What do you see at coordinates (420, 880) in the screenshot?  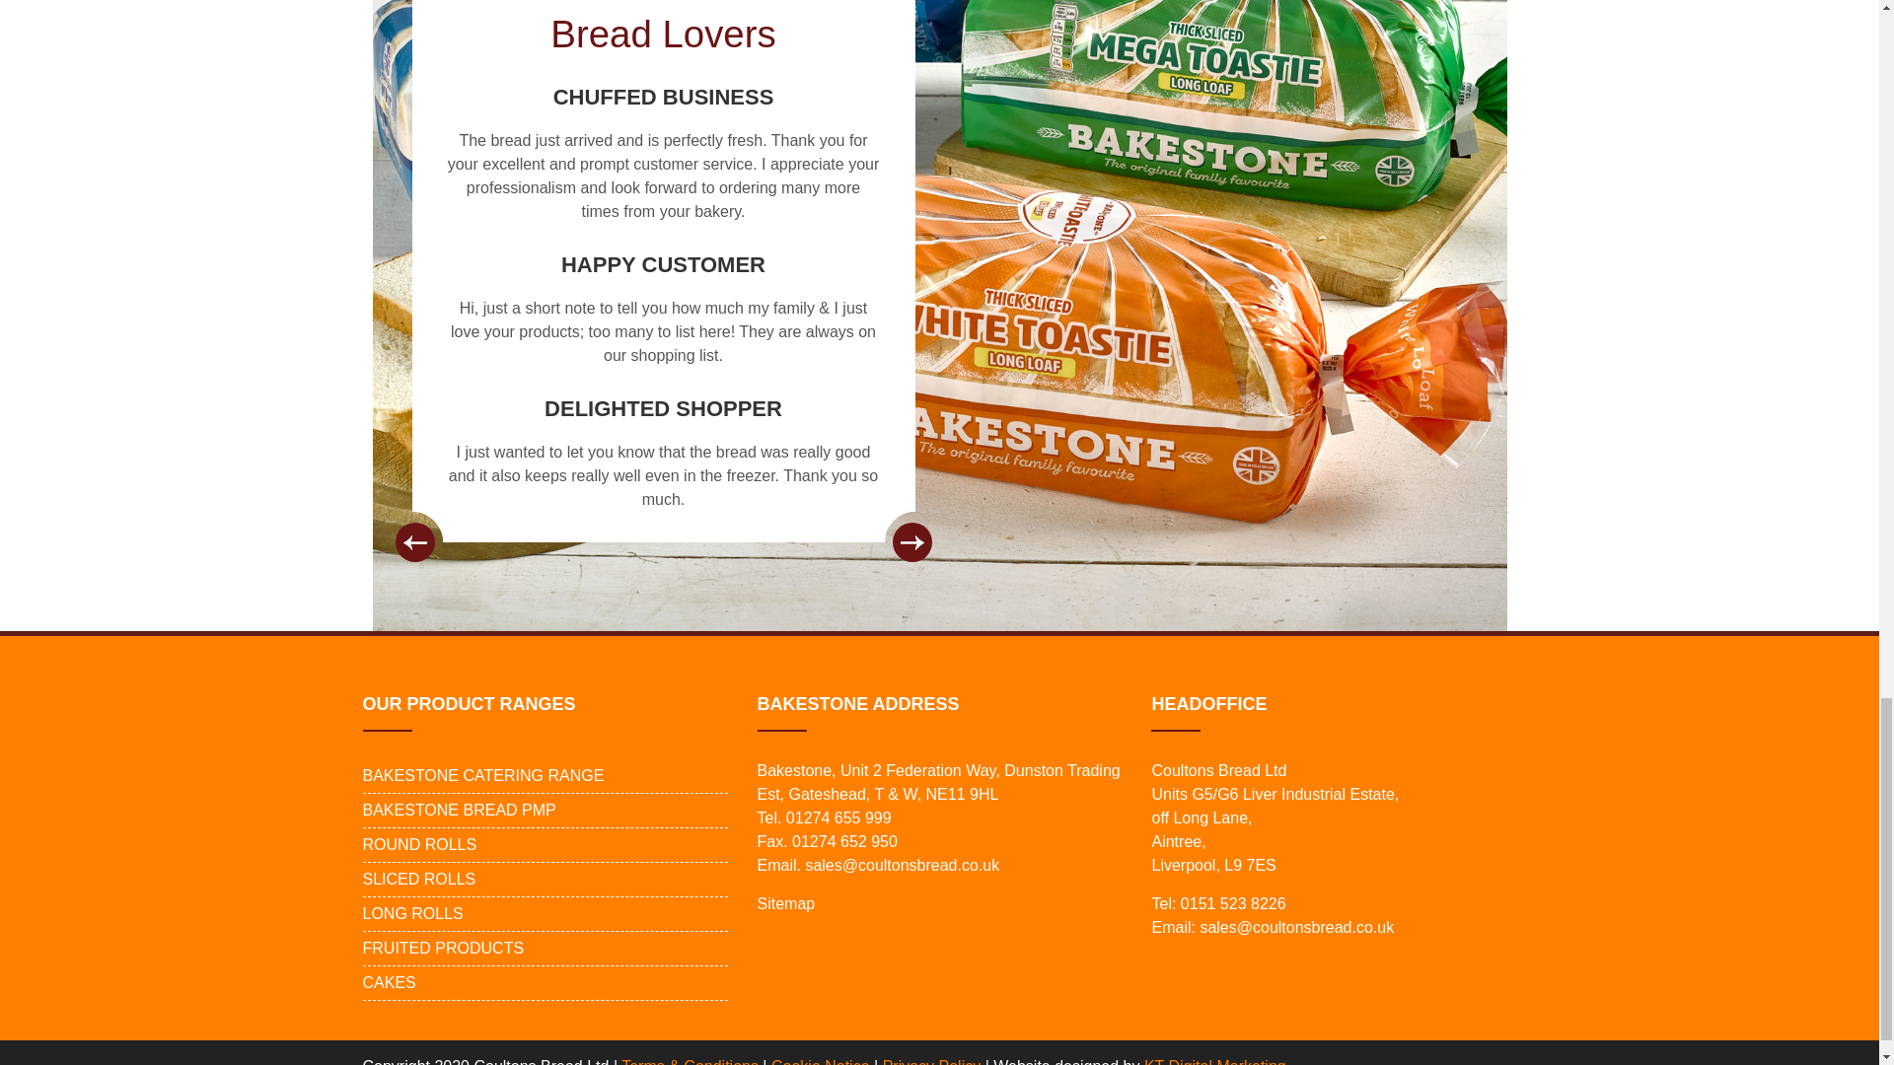 I see `SLICED ROLLS` at bounding box center [420, 880].